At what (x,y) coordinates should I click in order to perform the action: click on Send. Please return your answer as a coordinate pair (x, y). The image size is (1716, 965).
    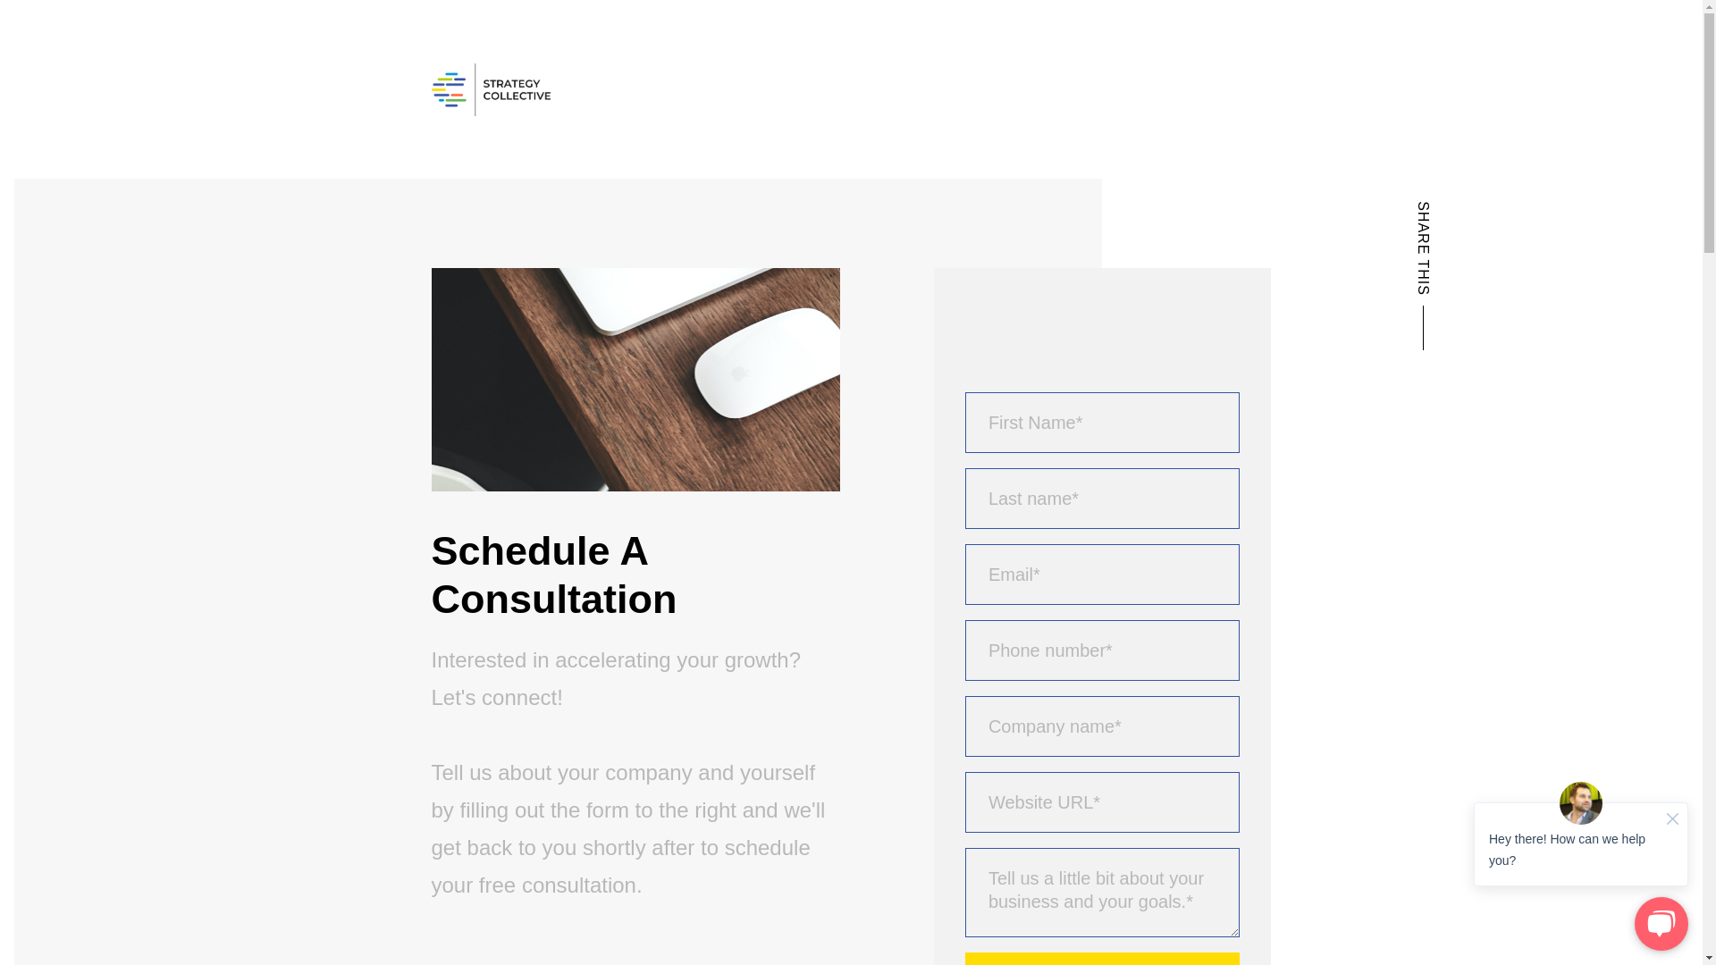
    Looking at the image, I should click on (1103, 958).